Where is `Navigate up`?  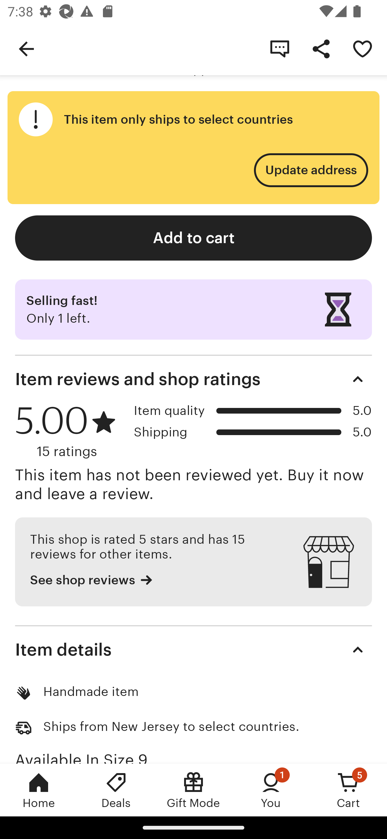 Navigate up is located at coordinates (26, 48).